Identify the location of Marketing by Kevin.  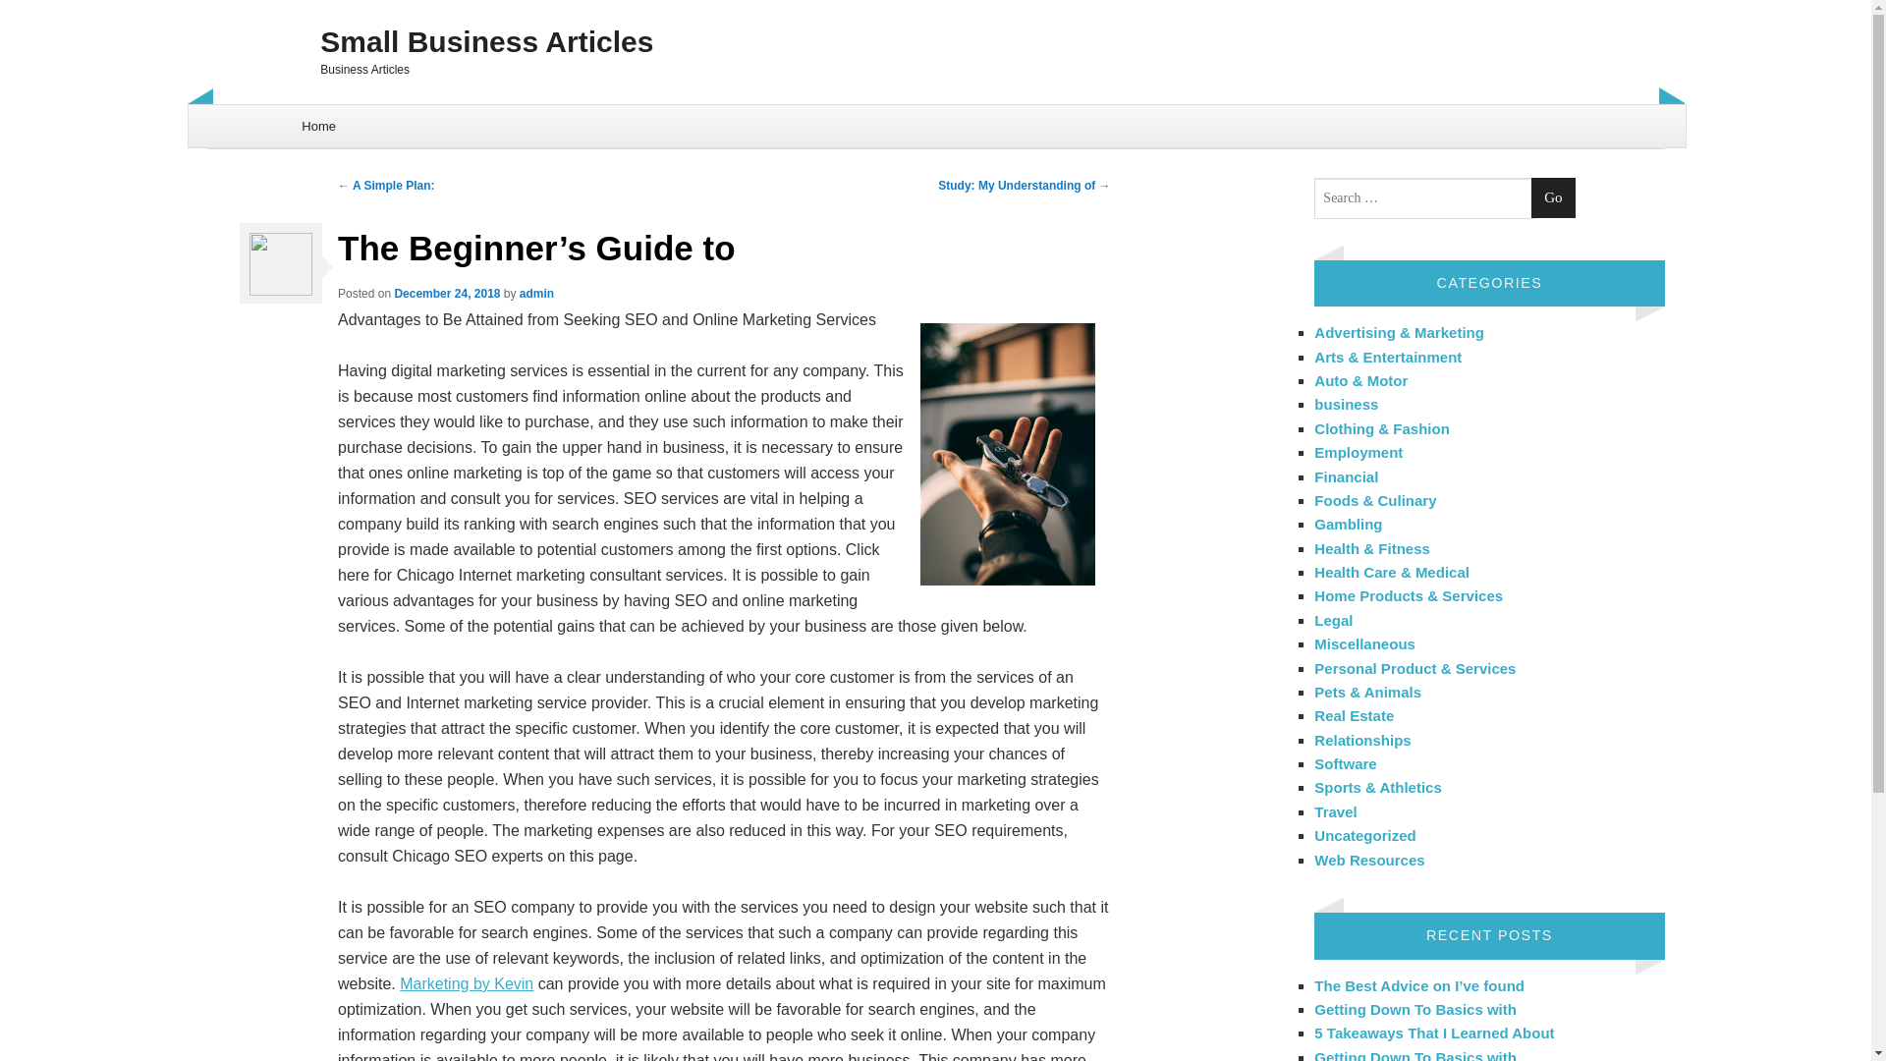
(467, 982).